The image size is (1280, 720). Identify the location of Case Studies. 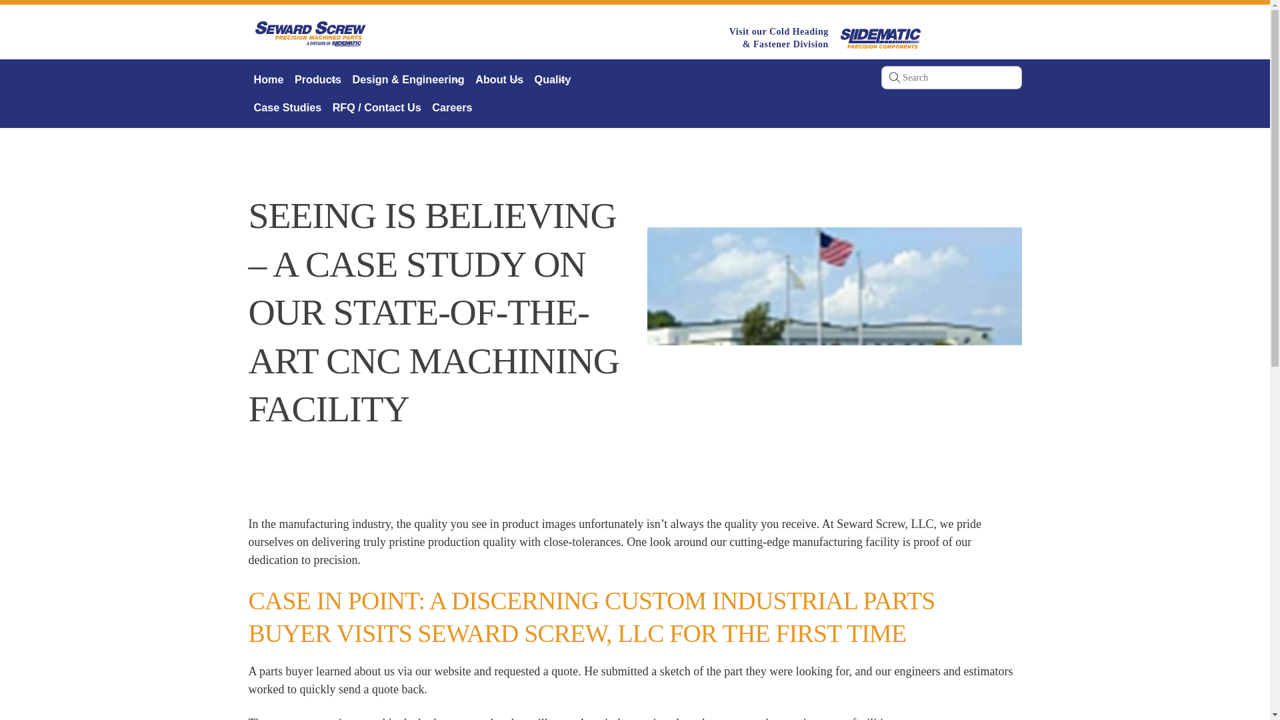
(287, 107).